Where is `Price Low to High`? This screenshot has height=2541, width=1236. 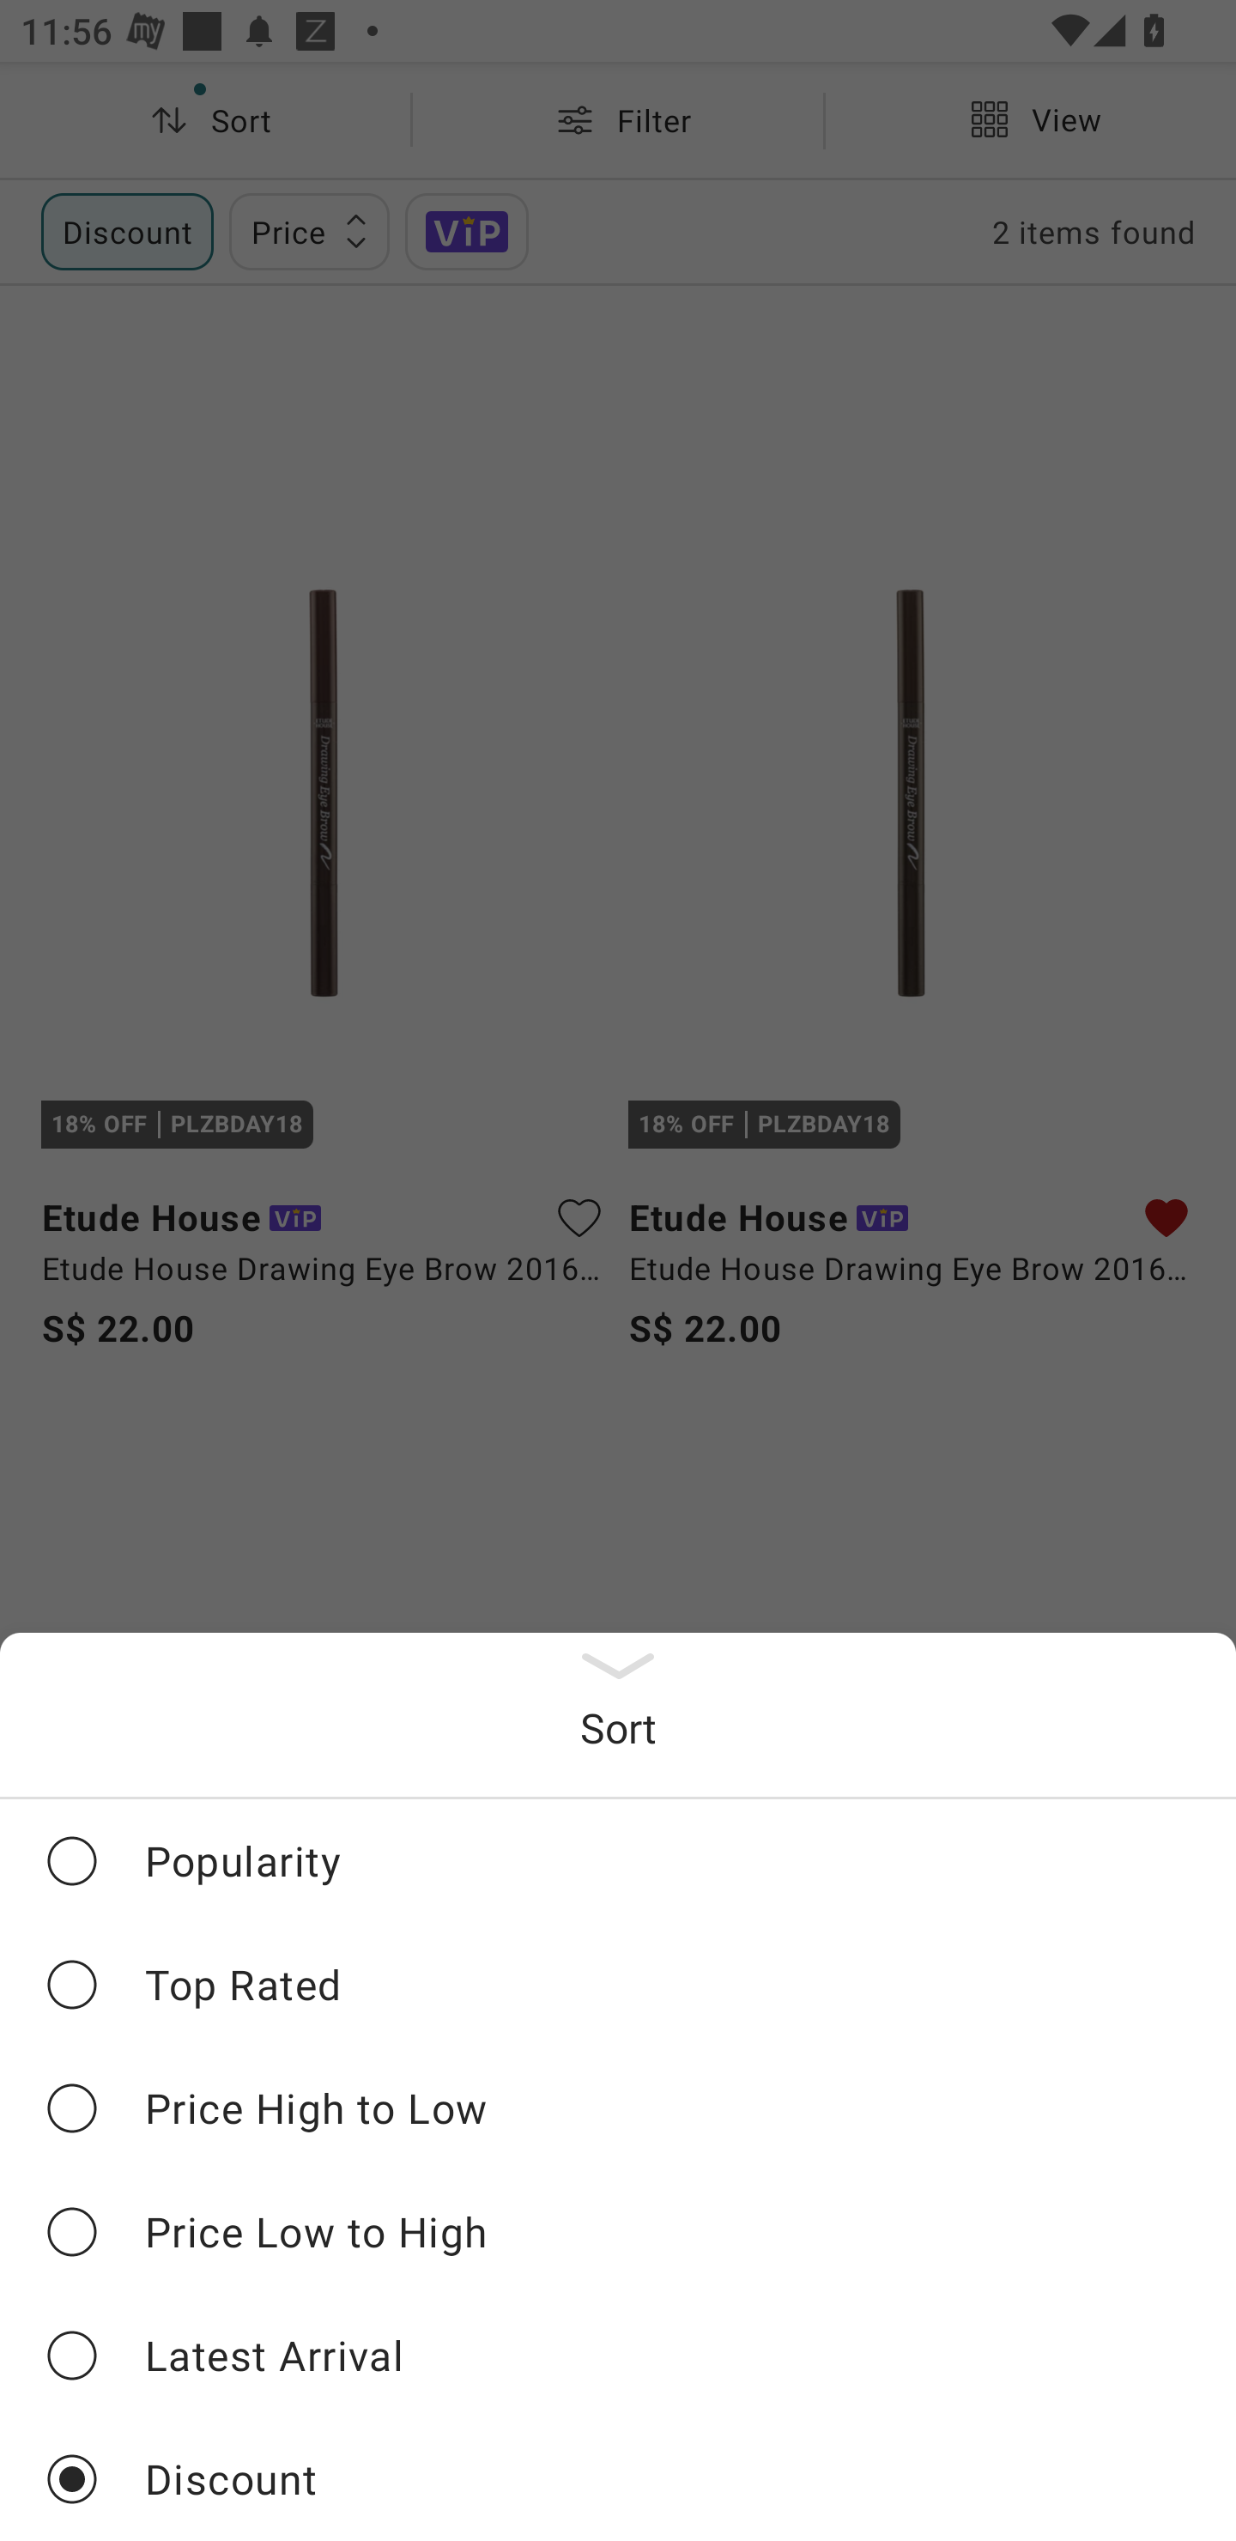
Price Low to High is located at coordinates (618, 2232).